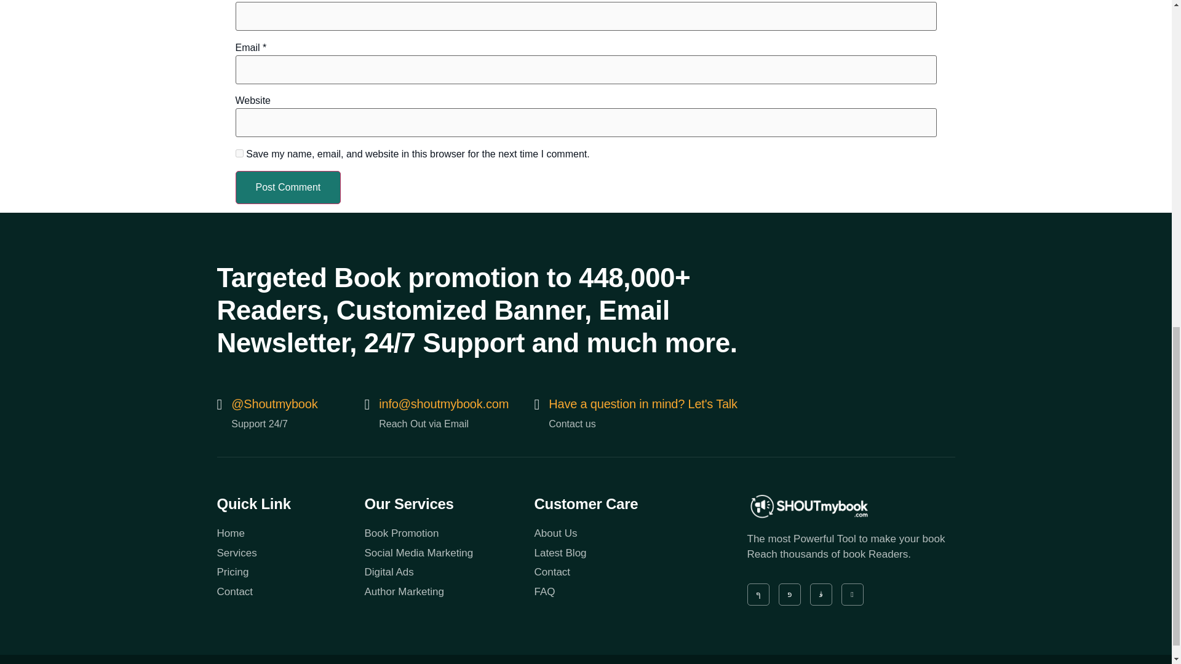  I want to click on Social Media Marketing, so click(448, 553).